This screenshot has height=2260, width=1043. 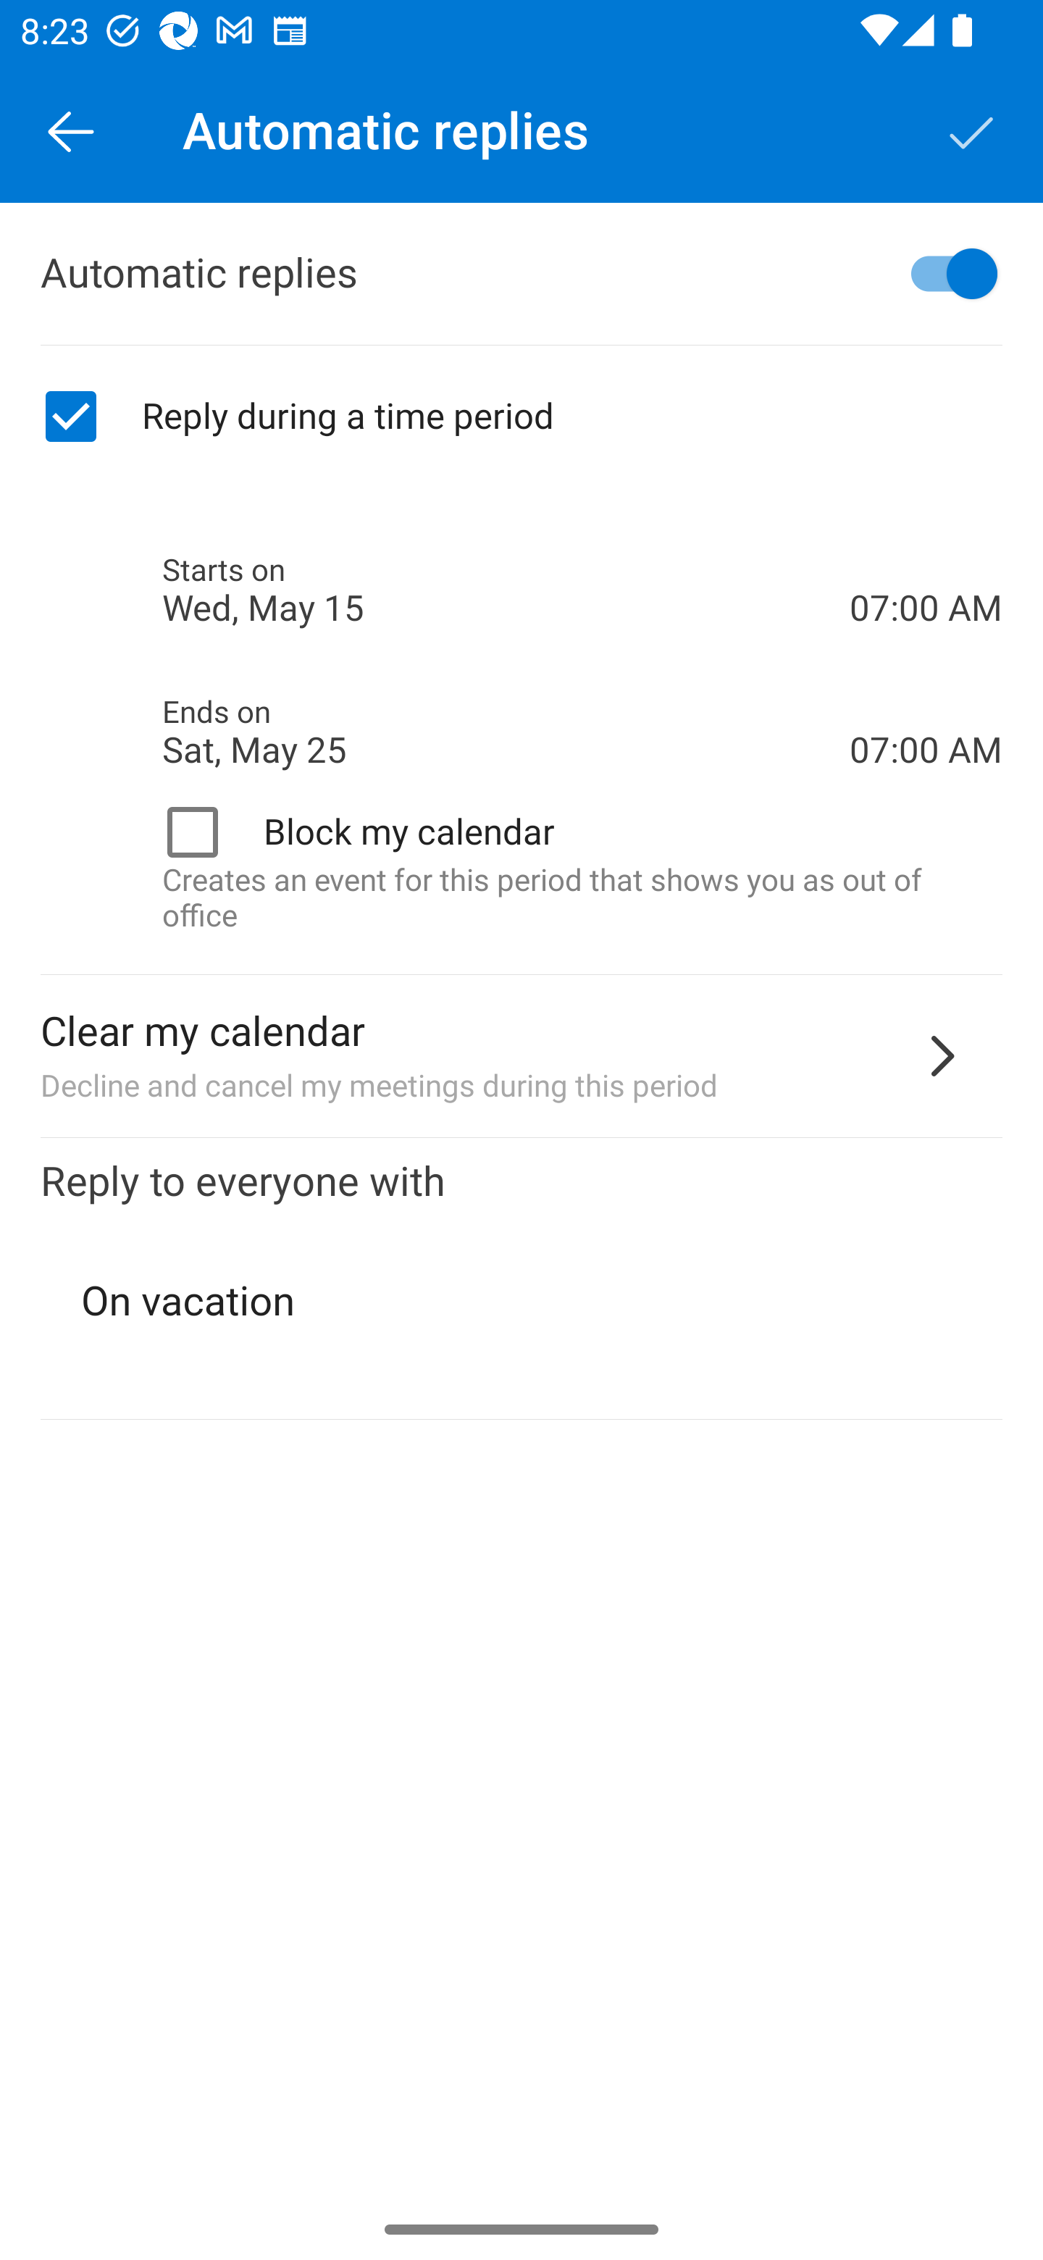 I want to click on Save, so click(x=972, y=130).